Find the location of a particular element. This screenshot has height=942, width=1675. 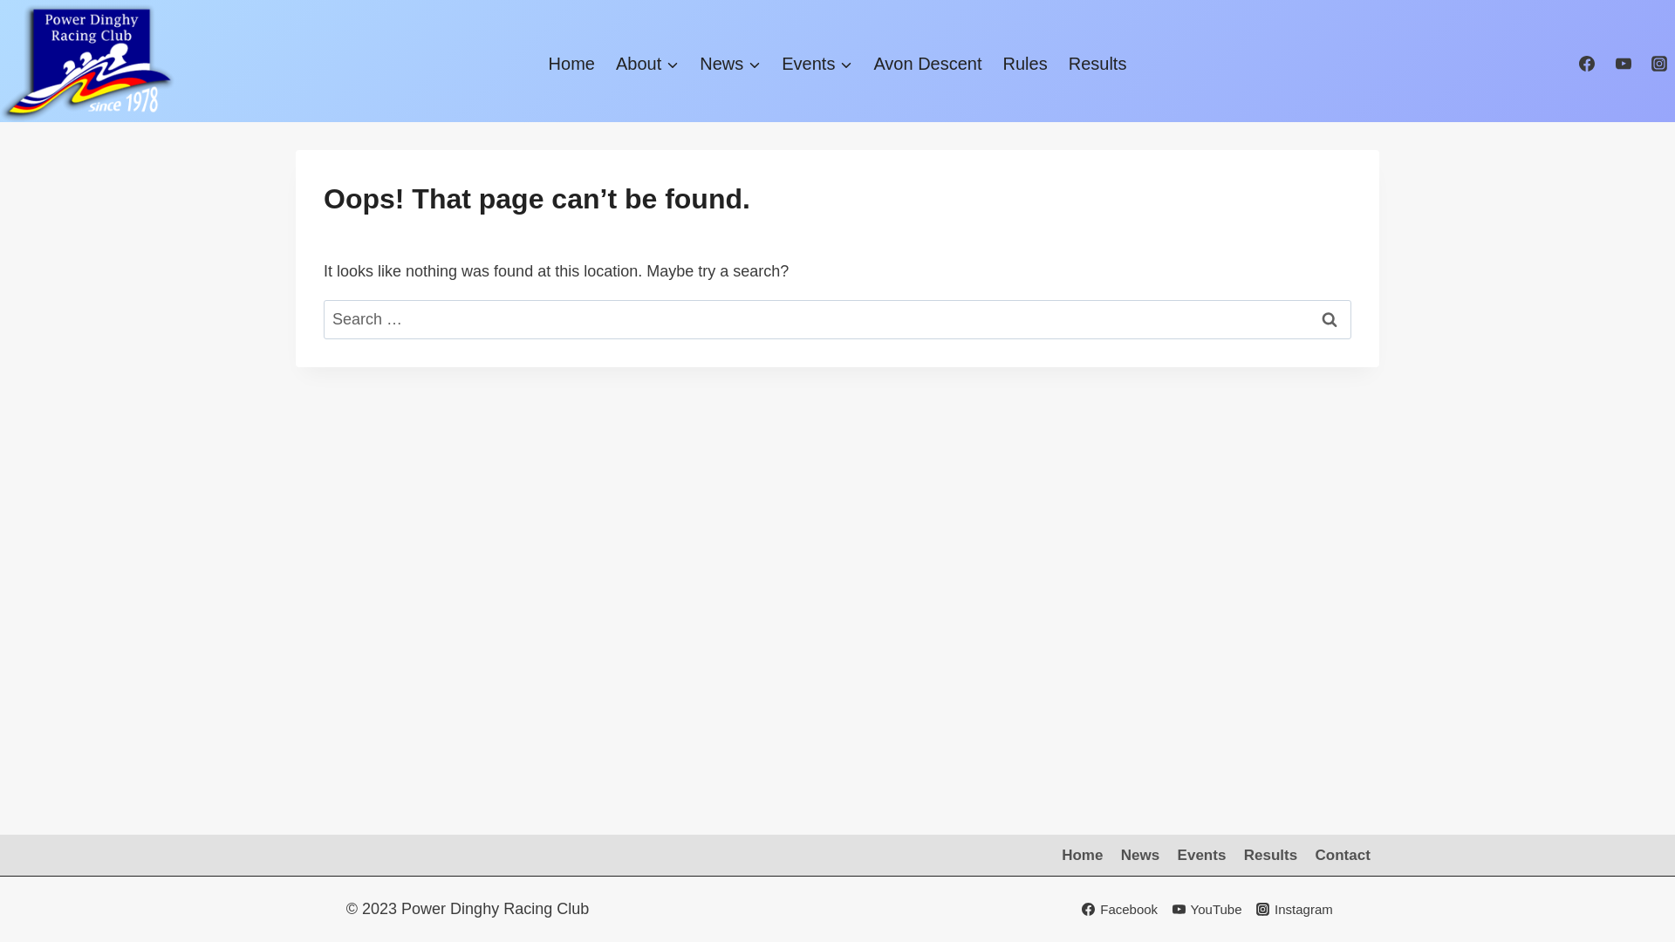

Instagram is located at coordinates (1295, 910).